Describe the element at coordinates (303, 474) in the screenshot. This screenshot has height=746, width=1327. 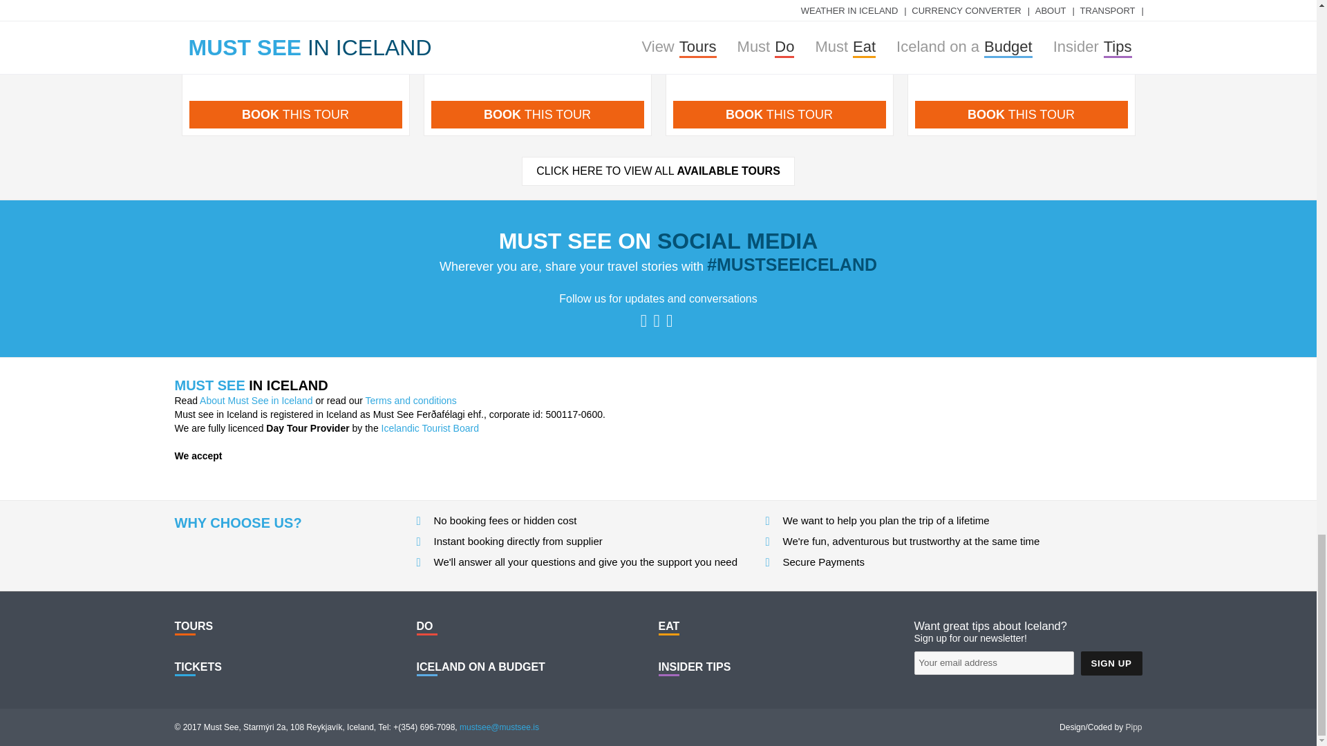
I see `Diners Club` at that location.